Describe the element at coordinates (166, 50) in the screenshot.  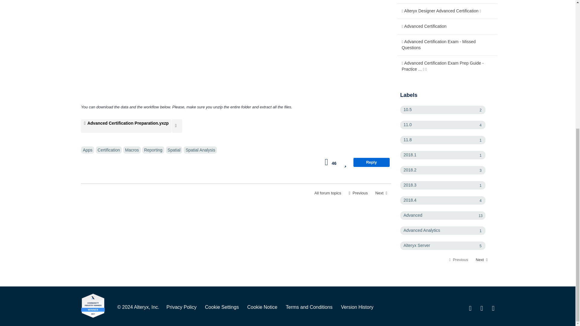
I see `YouTube video player` at that location.